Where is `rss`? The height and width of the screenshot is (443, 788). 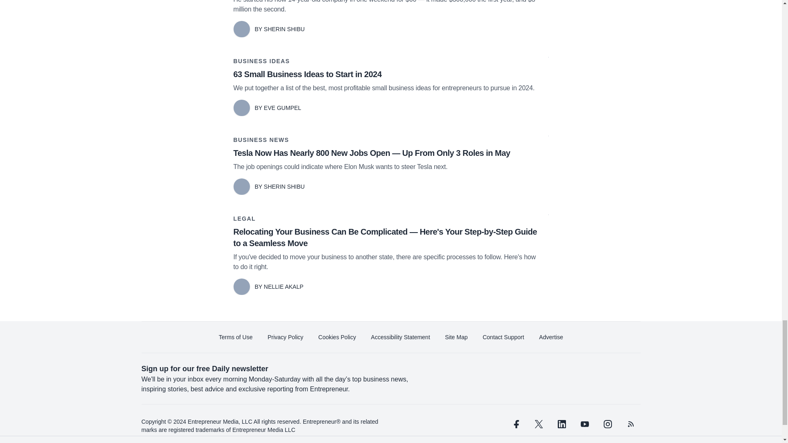
rss is located at coordinates (630, 424).